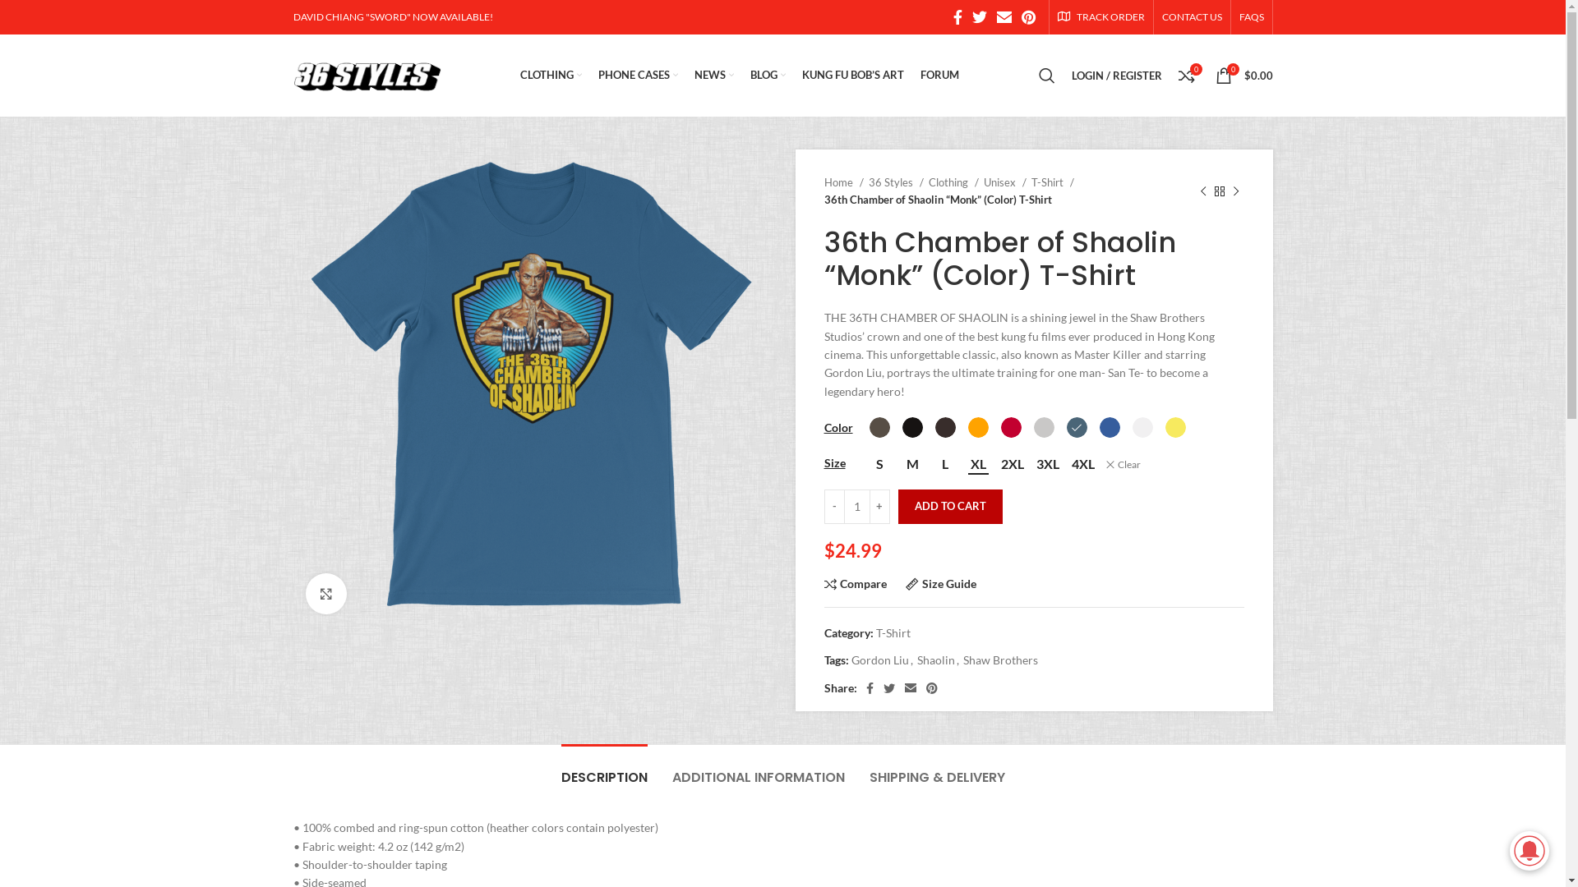  What do you see at coordinates (1001, 660) in the screenshot?
I see `Shaw Brothers` at bounding box center [1001, 660].